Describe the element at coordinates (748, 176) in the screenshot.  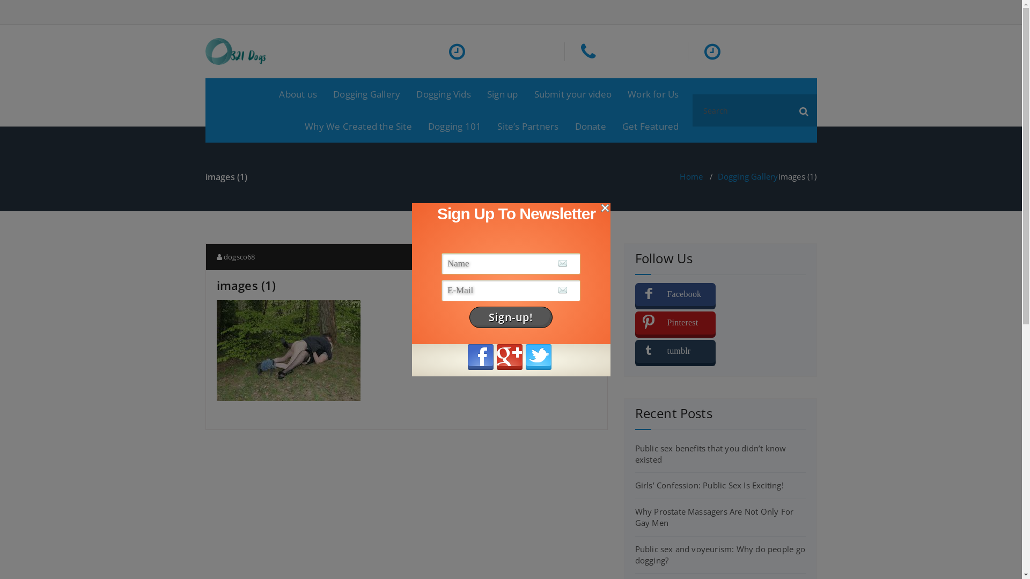
I see `Dogging Gallery` at that location.